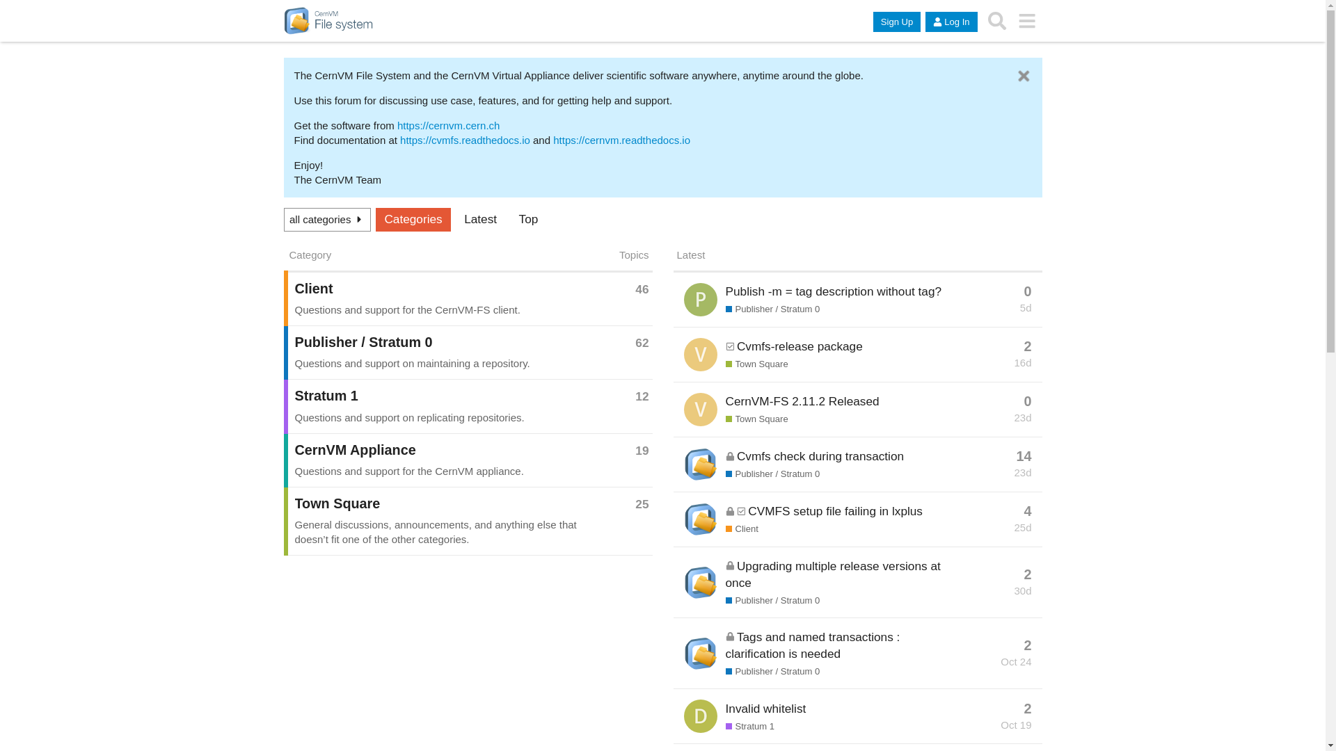 This screenshot has width=1336, height=751. What do you see at coordinates (731, 512) in the screenshot?
I see `This topic is closed; it no longer accepts new replies` at bounding box center [731, 512].